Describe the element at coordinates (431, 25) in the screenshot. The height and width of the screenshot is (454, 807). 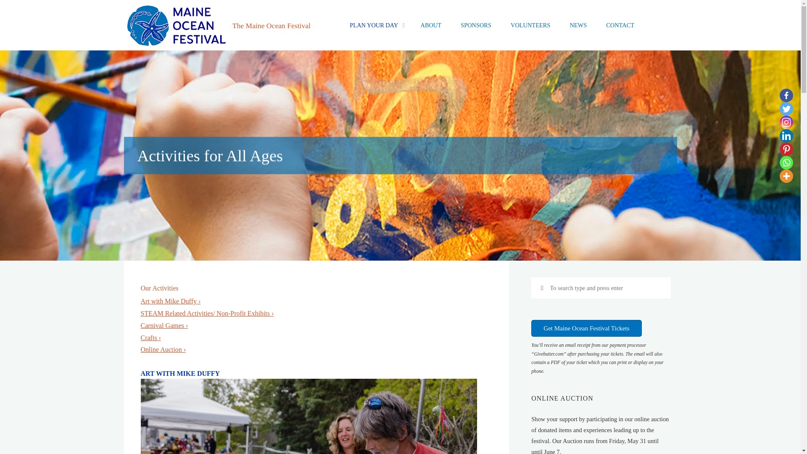
I see `ABOUT` at that location.